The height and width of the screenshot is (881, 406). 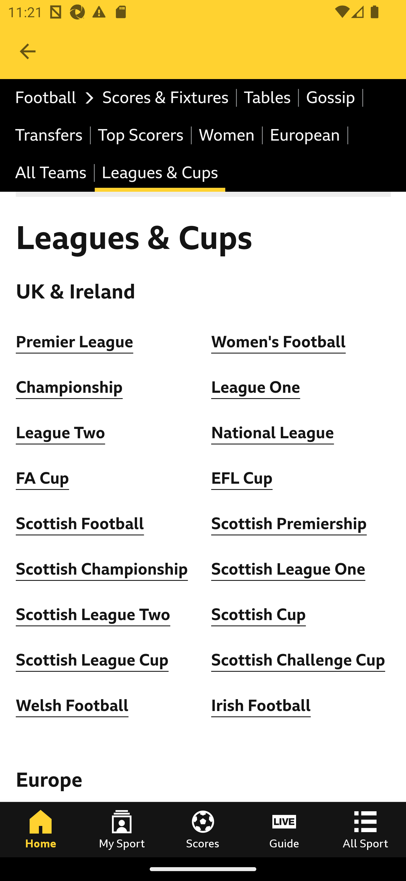 What do you see at coordinates (28, 51) in the screenshot?
I see `Navigate up` at bounding box center [28, 51].